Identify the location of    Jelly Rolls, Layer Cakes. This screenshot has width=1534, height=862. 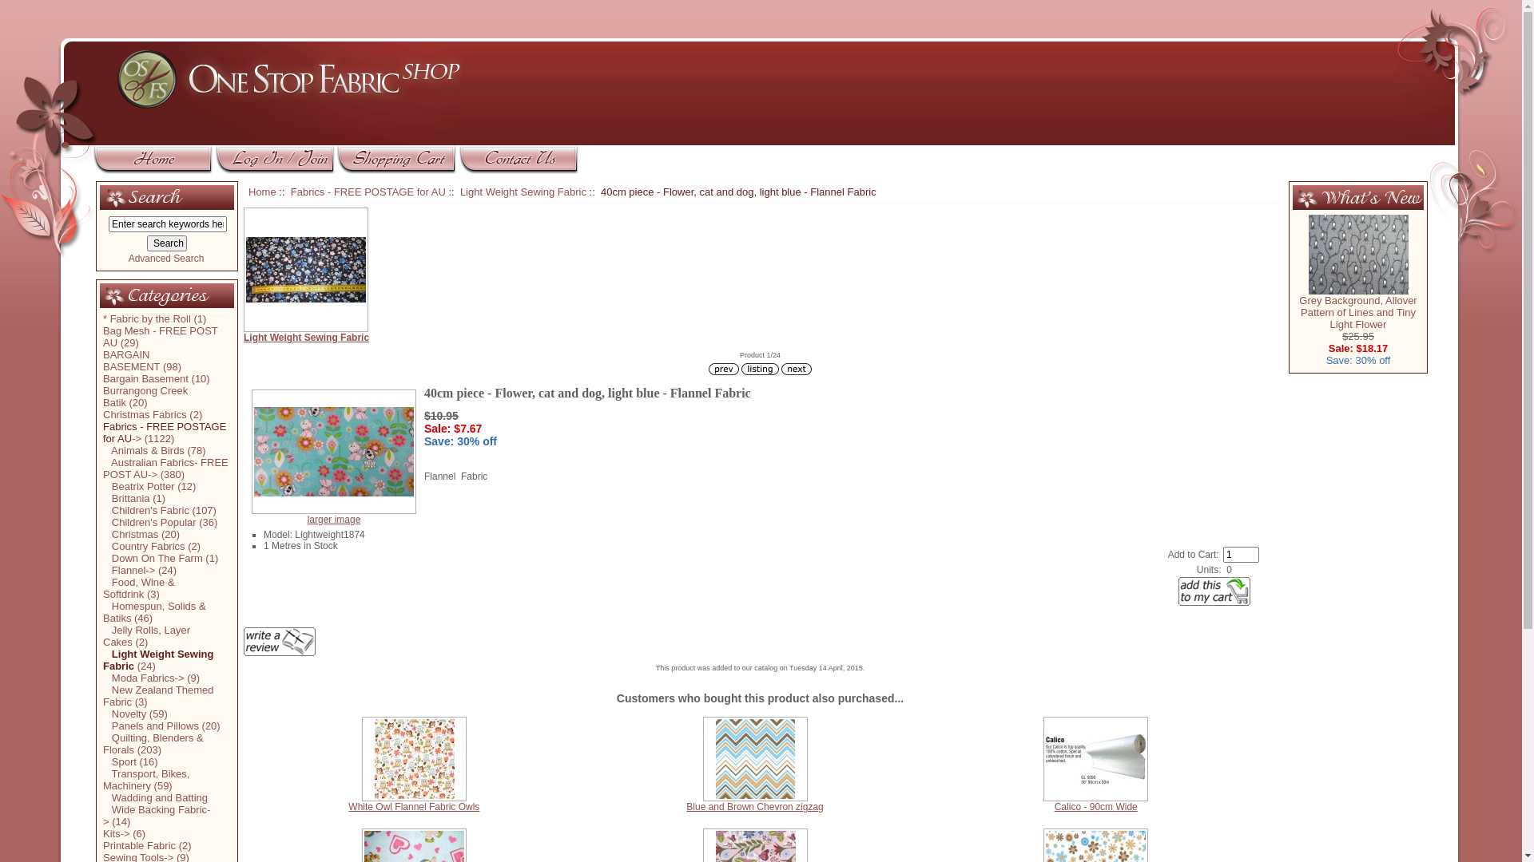
(147, 636).